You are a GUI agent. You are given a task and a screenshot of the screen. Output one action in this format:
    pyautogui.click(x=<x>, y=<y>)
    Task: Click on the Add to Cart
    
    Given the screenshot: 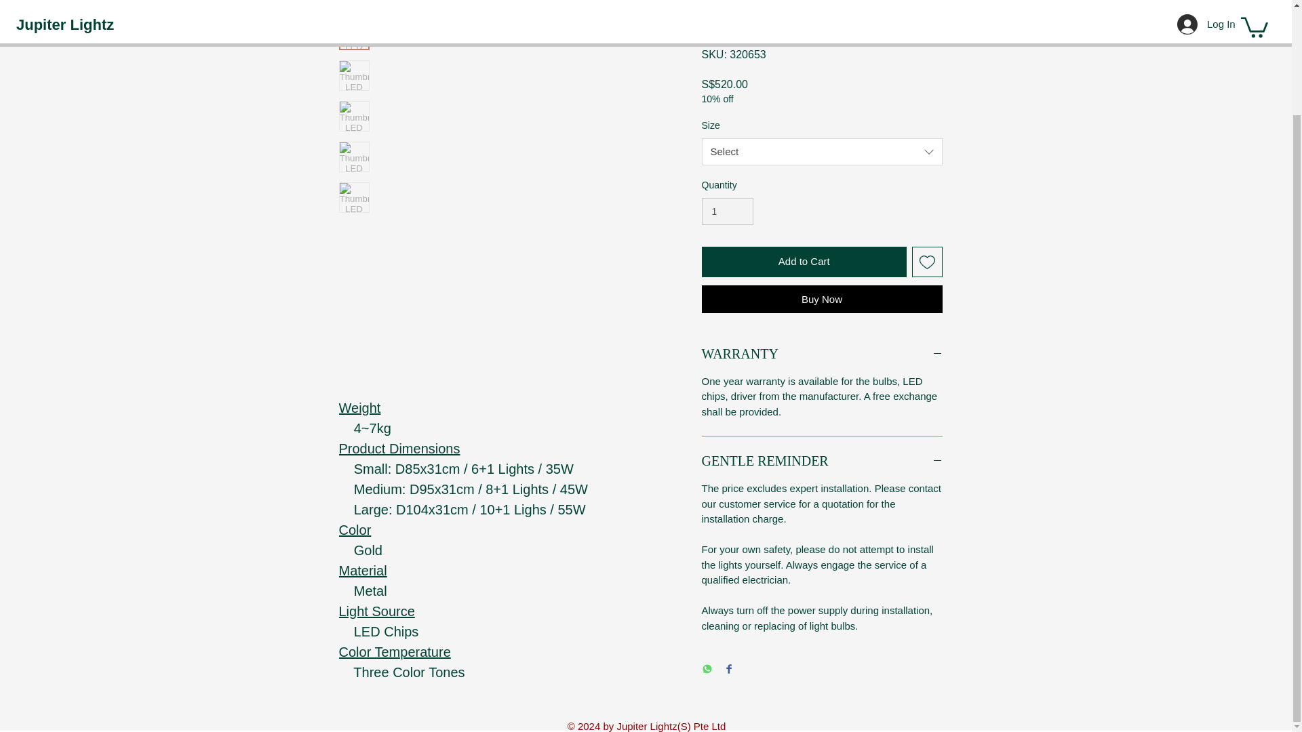 What is the action you would take?
    pyautogui.click(x=804, y=262)
    